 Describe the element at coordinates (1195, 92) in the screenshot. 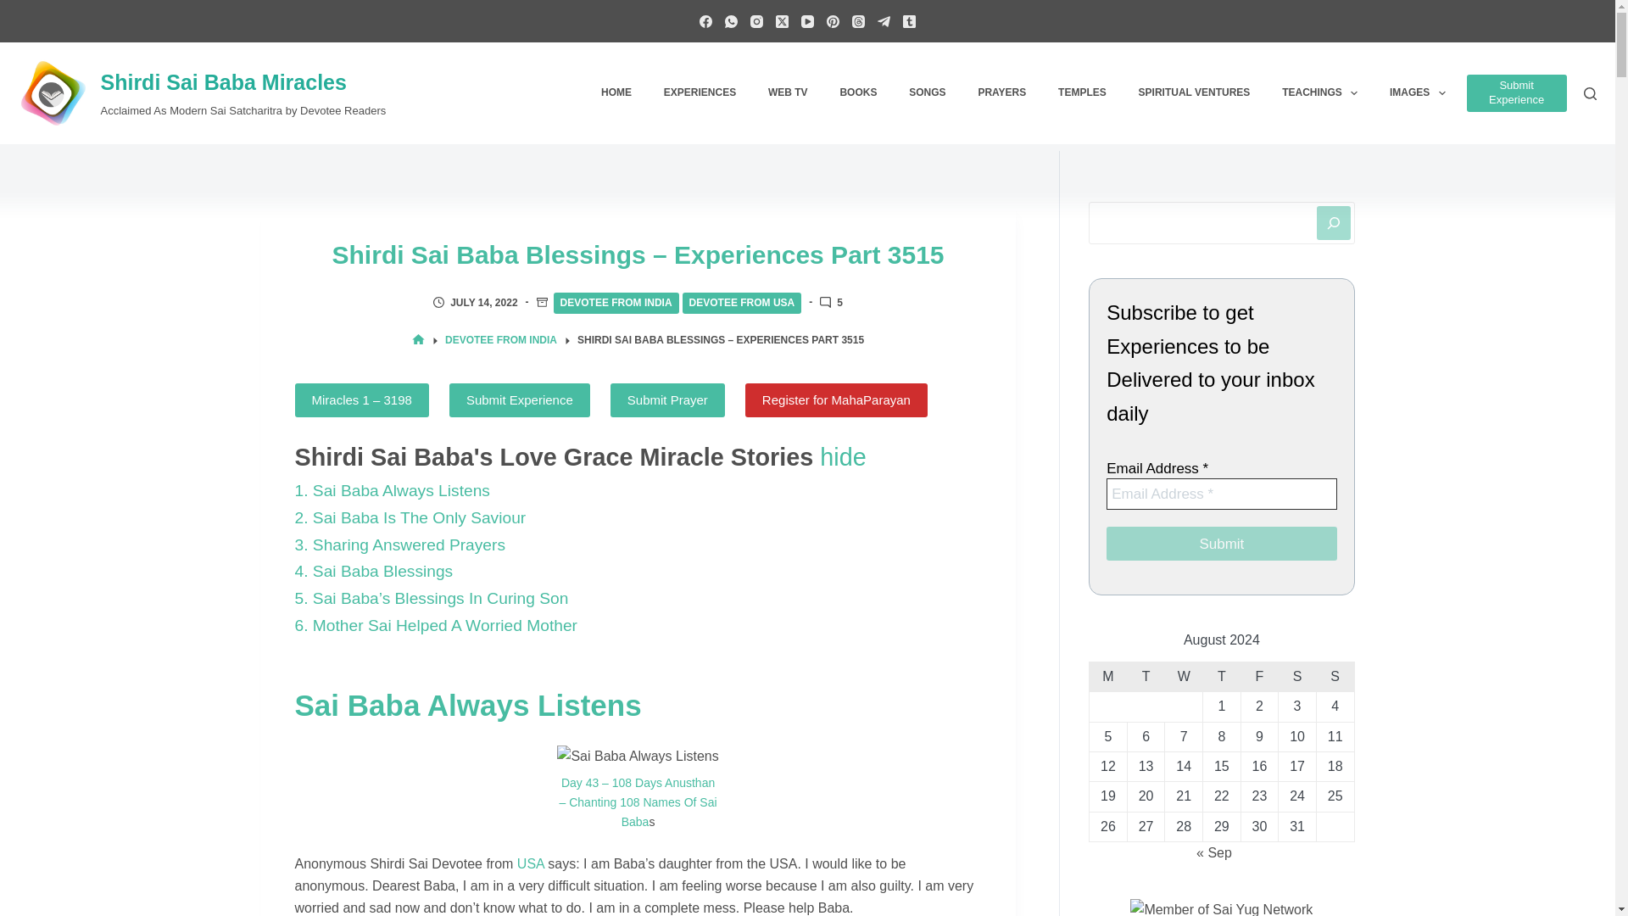

I see `SPIRITUAL VENTURES` at that location.